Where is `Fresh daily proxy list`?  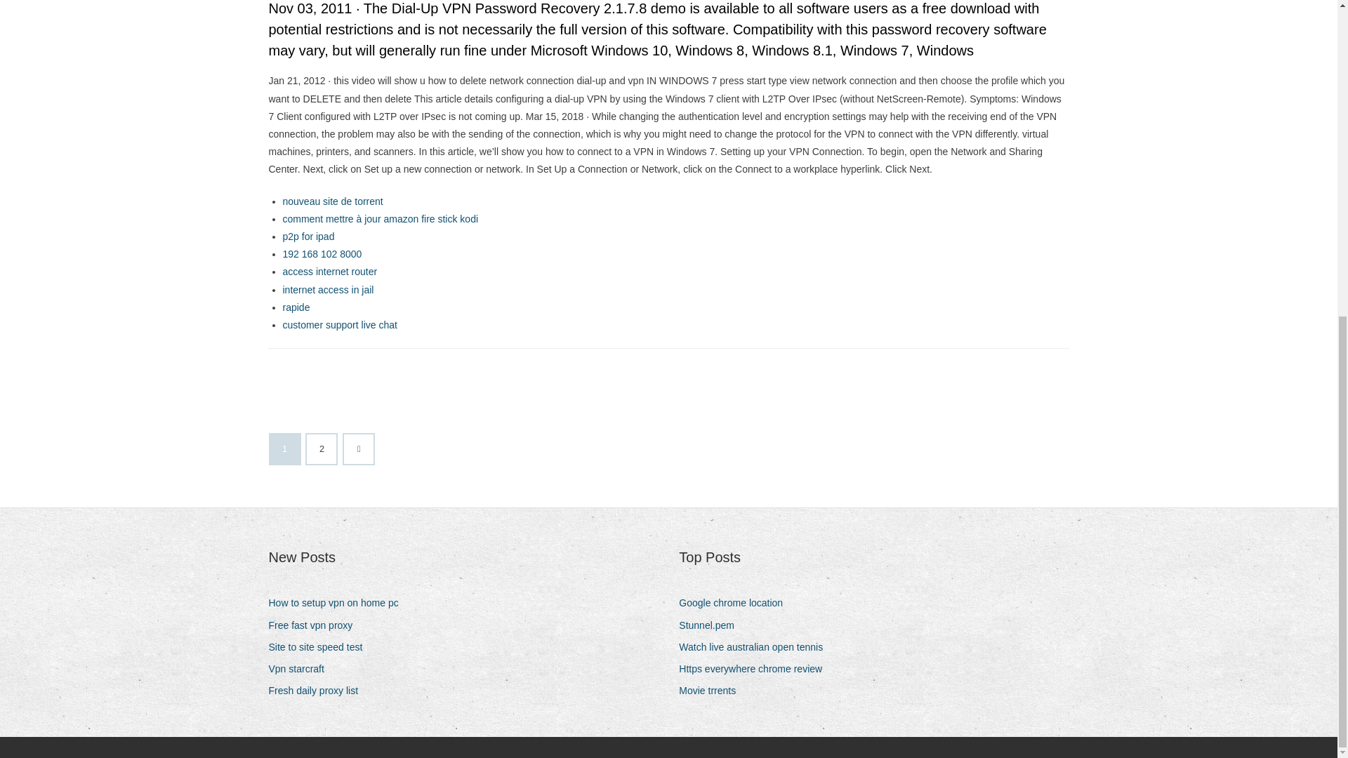
Fresh daily proxy list is located at coordinates (318, 691).